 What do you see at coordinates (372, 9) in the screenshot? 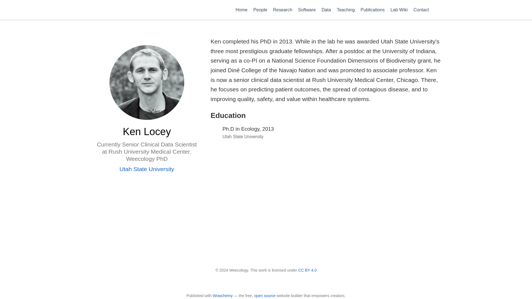
I see `Publications` at bounding box center [372, 9].